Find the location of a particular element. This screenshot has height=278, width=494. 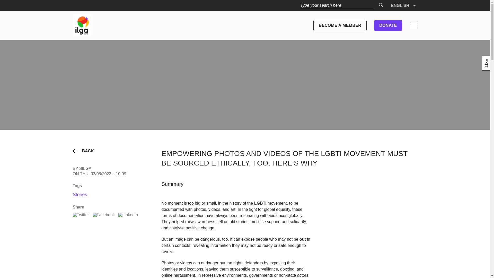

search is located at coordinates (337, 5).